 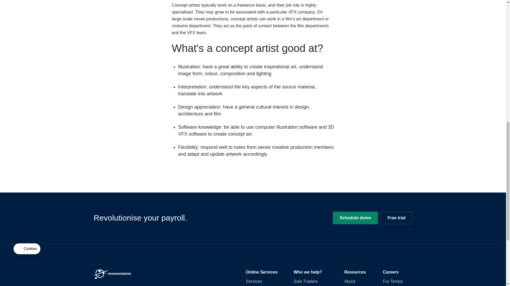 What do you see at coordinates (355, 218) in the screenshot?
I see `Schedule demo` at bounding box center [355, 218].